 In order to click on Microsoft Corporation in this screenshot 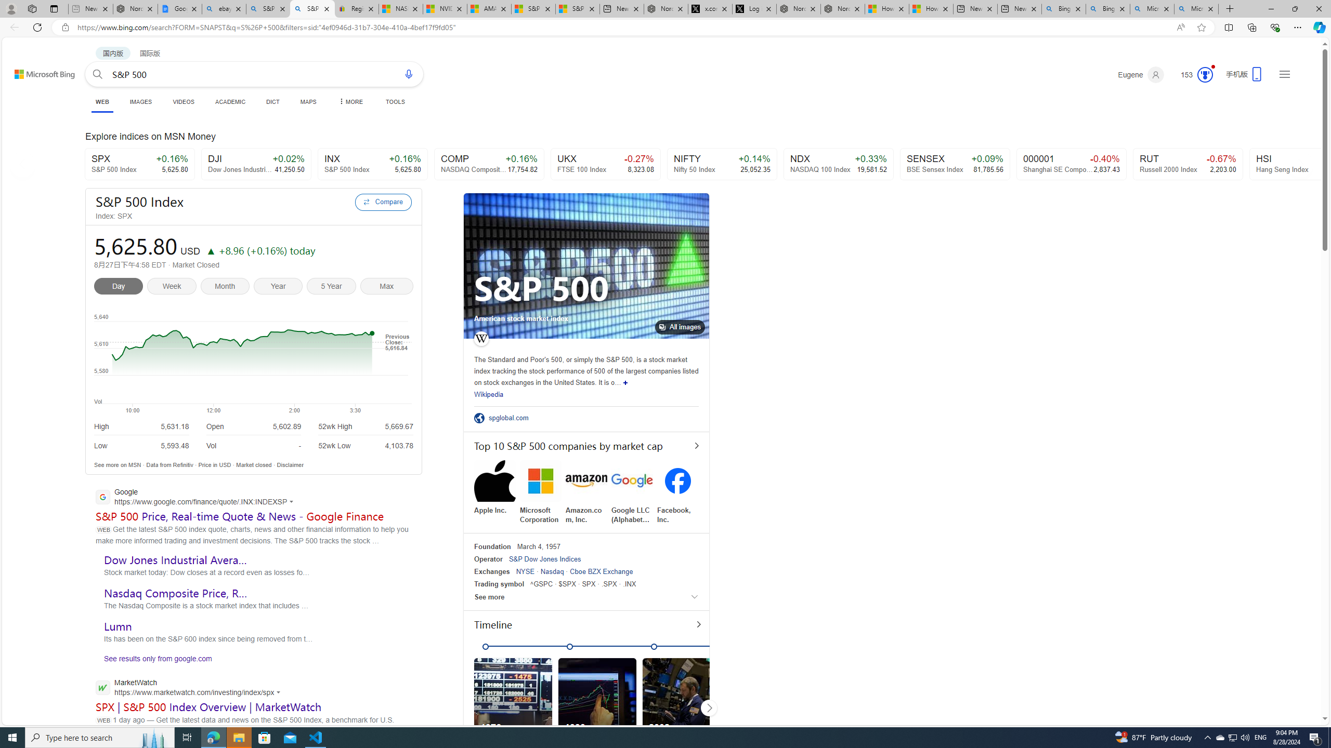, I will do `click(541, 492)`.